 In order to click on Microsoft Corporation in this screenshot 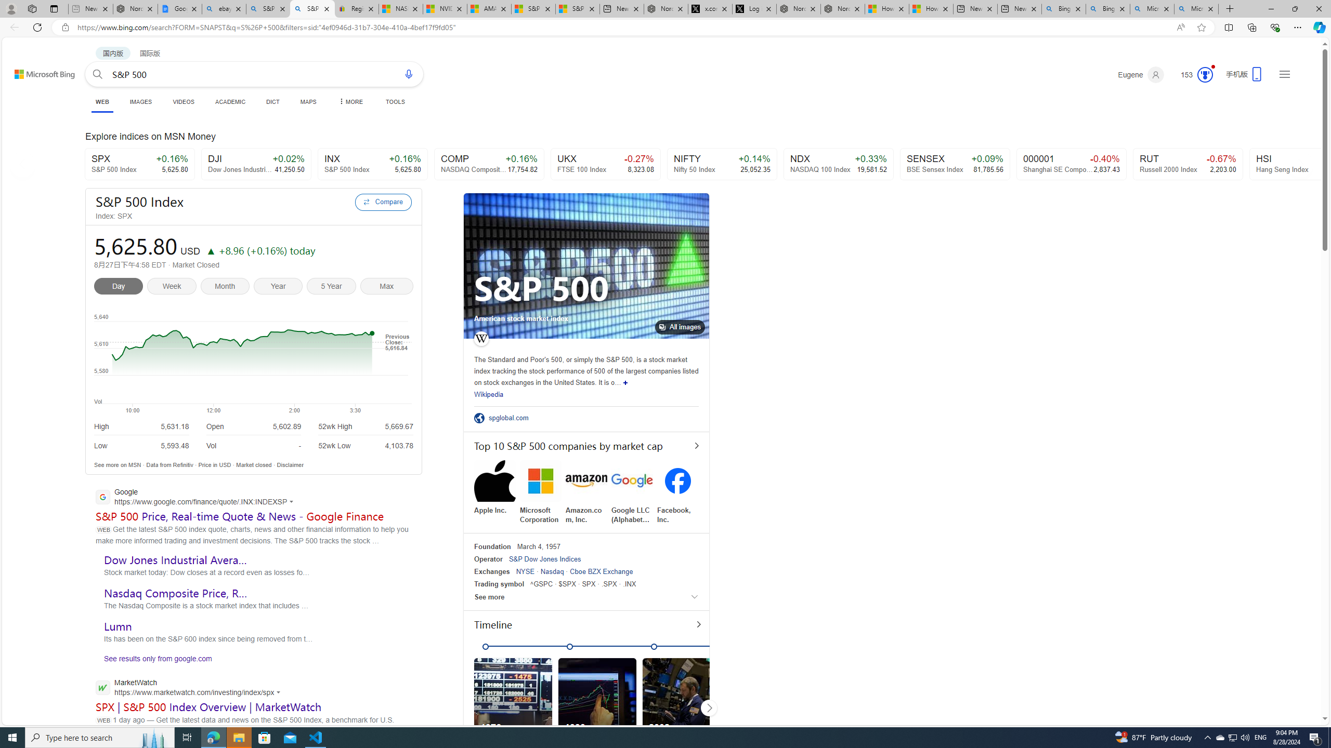, I will do `click(541, 492)`.